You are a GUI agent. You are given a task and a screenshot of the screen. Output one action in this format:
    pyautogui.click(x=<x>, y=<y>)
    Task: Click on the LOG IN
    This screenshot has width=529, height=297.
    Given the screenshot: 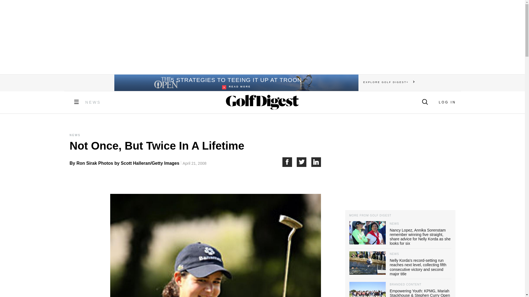 What is the action you would take?
    pyautogui.click(x=447, y=102)
    